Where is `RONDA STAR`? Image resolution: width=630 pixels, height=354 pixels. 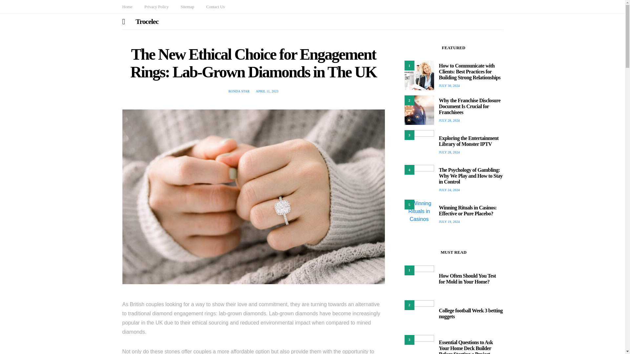 RONDA STAR is located at coordinates (239, 91).